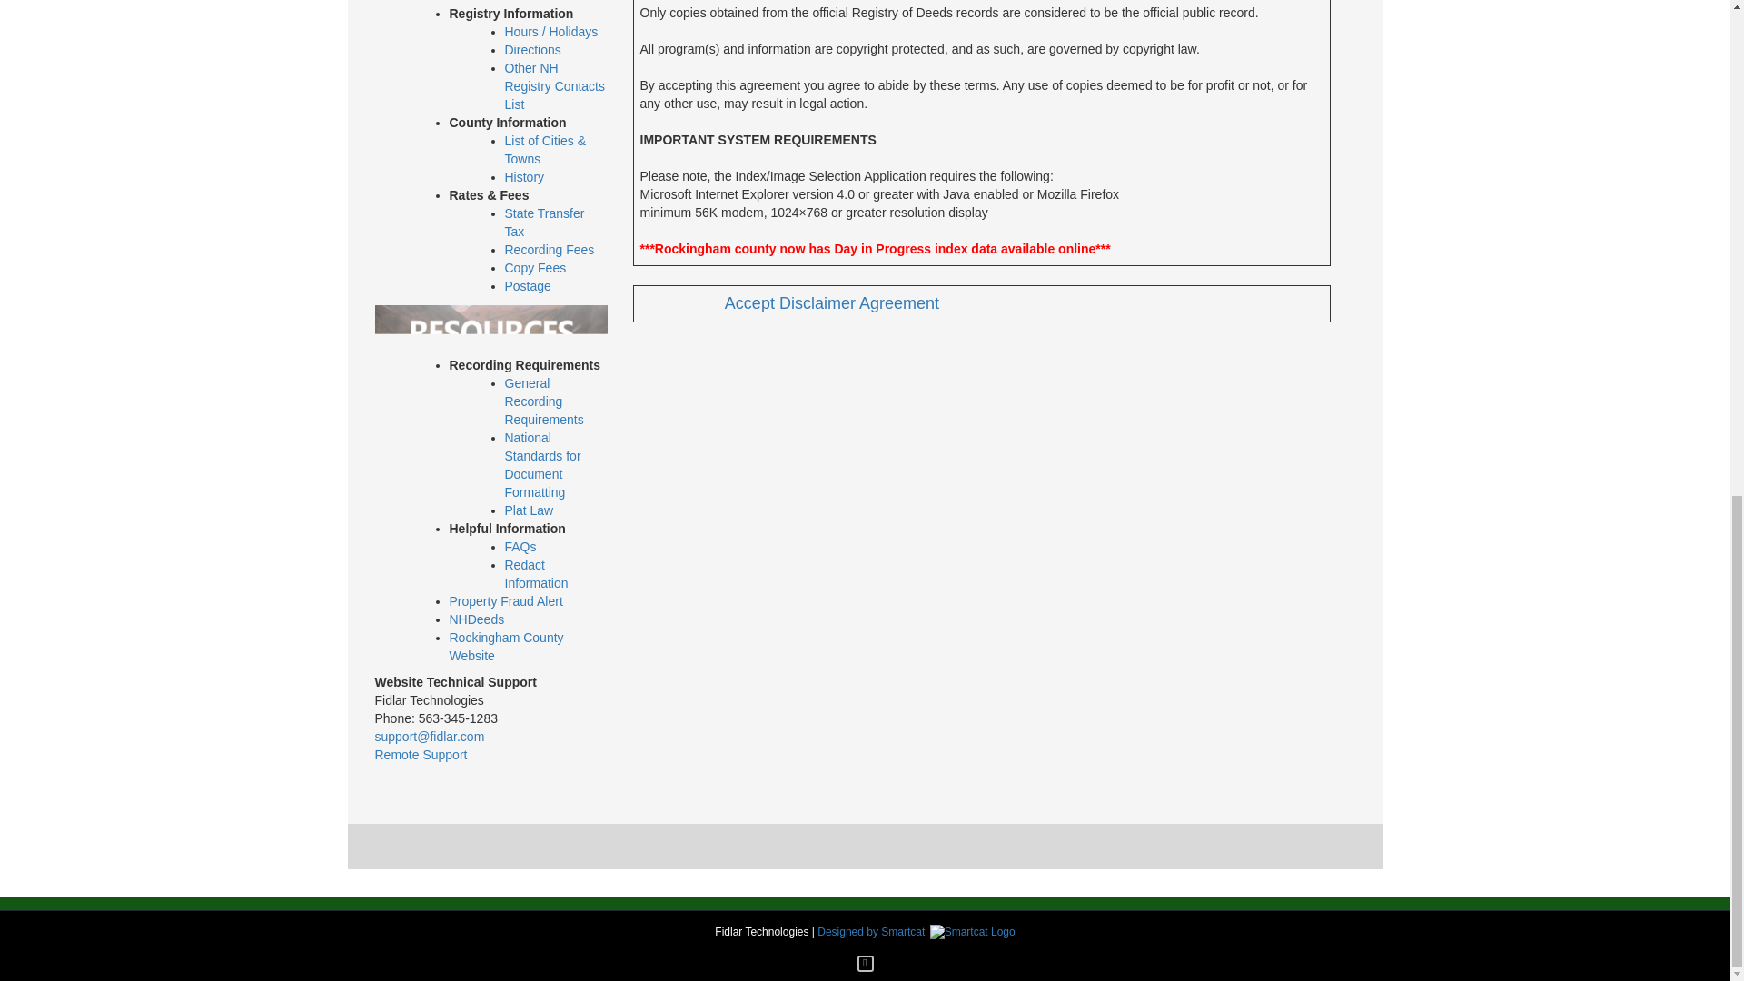  Describe the element at coordinates (505, 647) in the screenshot. I see `Rockingham County Website` at that location.